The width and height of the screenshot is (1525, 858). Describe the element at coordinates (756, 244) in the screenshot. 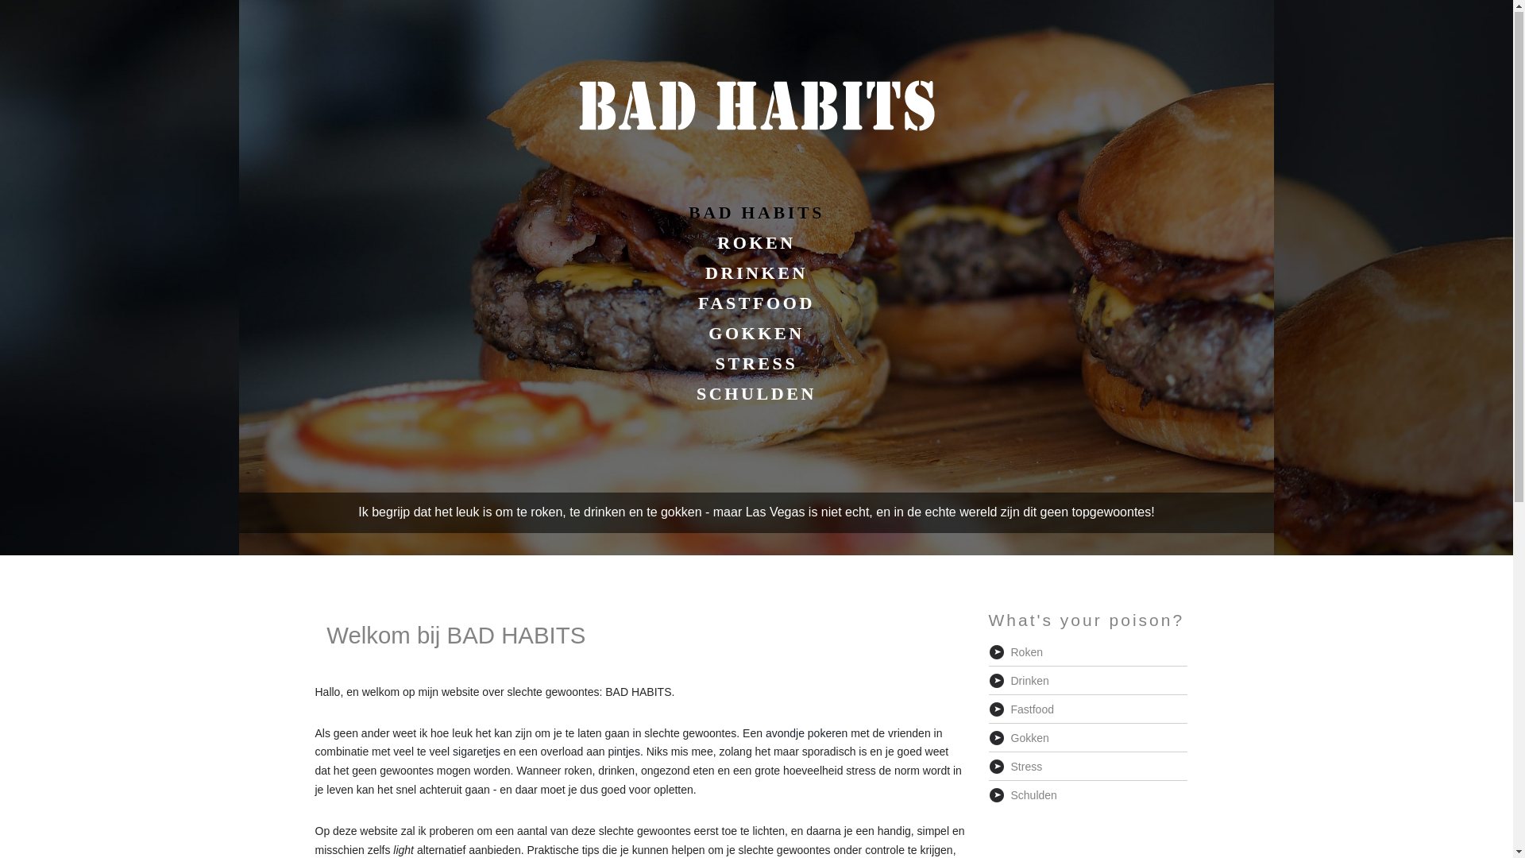

I see `ROKEN` at that location.